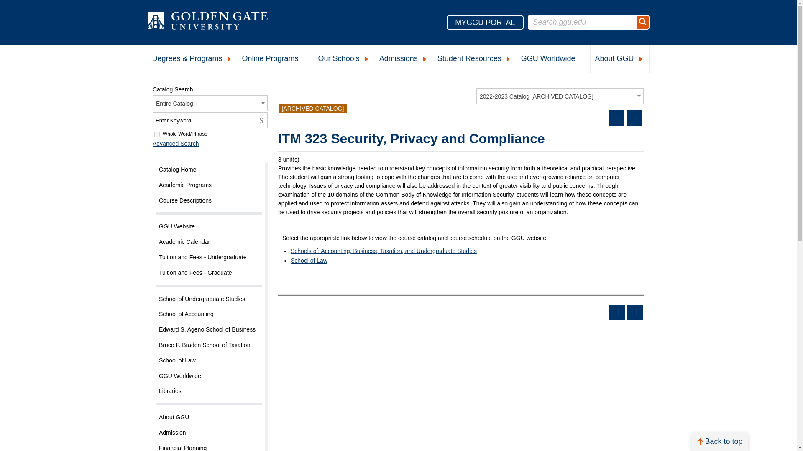 The height and width of the screenshot is (451, 803). I want to click on Expand Student Resources Submenu, so click(508, 59).